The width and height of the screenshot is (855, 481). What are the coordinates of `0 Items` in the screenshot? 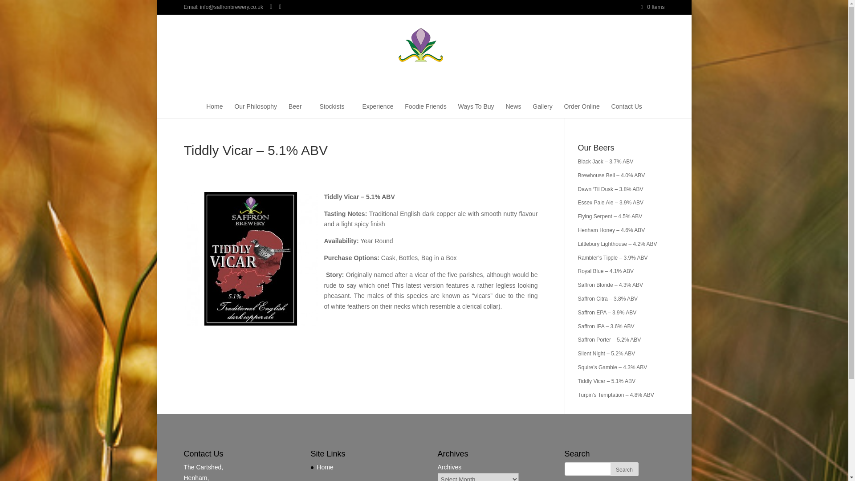 It's located at (653, 7).